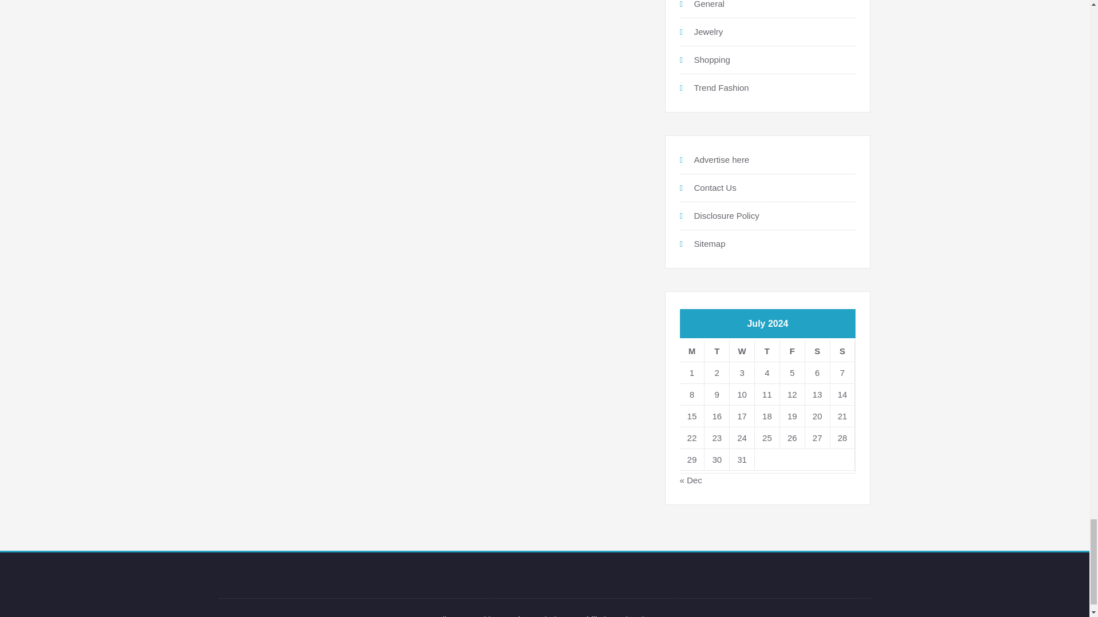 This screenshot has width=1098, height=617. What do you see at coordinates (767, 351) in the screenshot?
I see `Thursday` at bounding box center [767, 351].